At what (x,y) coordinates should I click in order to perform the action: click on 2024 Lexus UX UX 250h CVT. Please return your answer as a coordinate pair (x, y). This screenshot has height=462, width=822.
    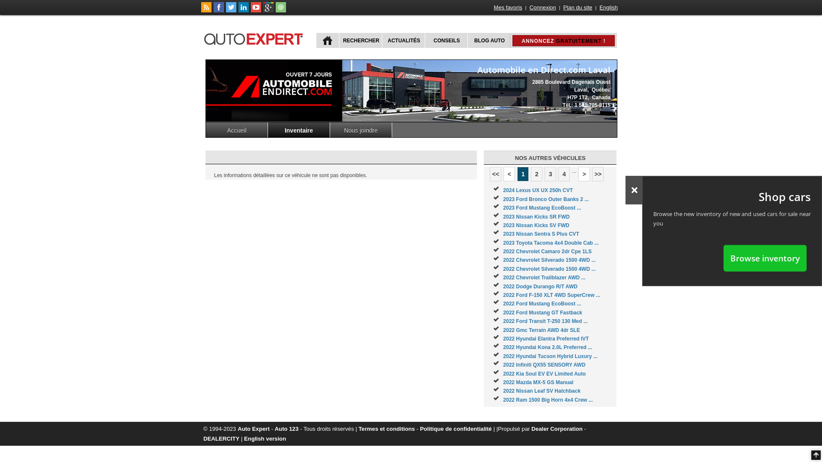
    Looking at the image, I should click on (538, 190).